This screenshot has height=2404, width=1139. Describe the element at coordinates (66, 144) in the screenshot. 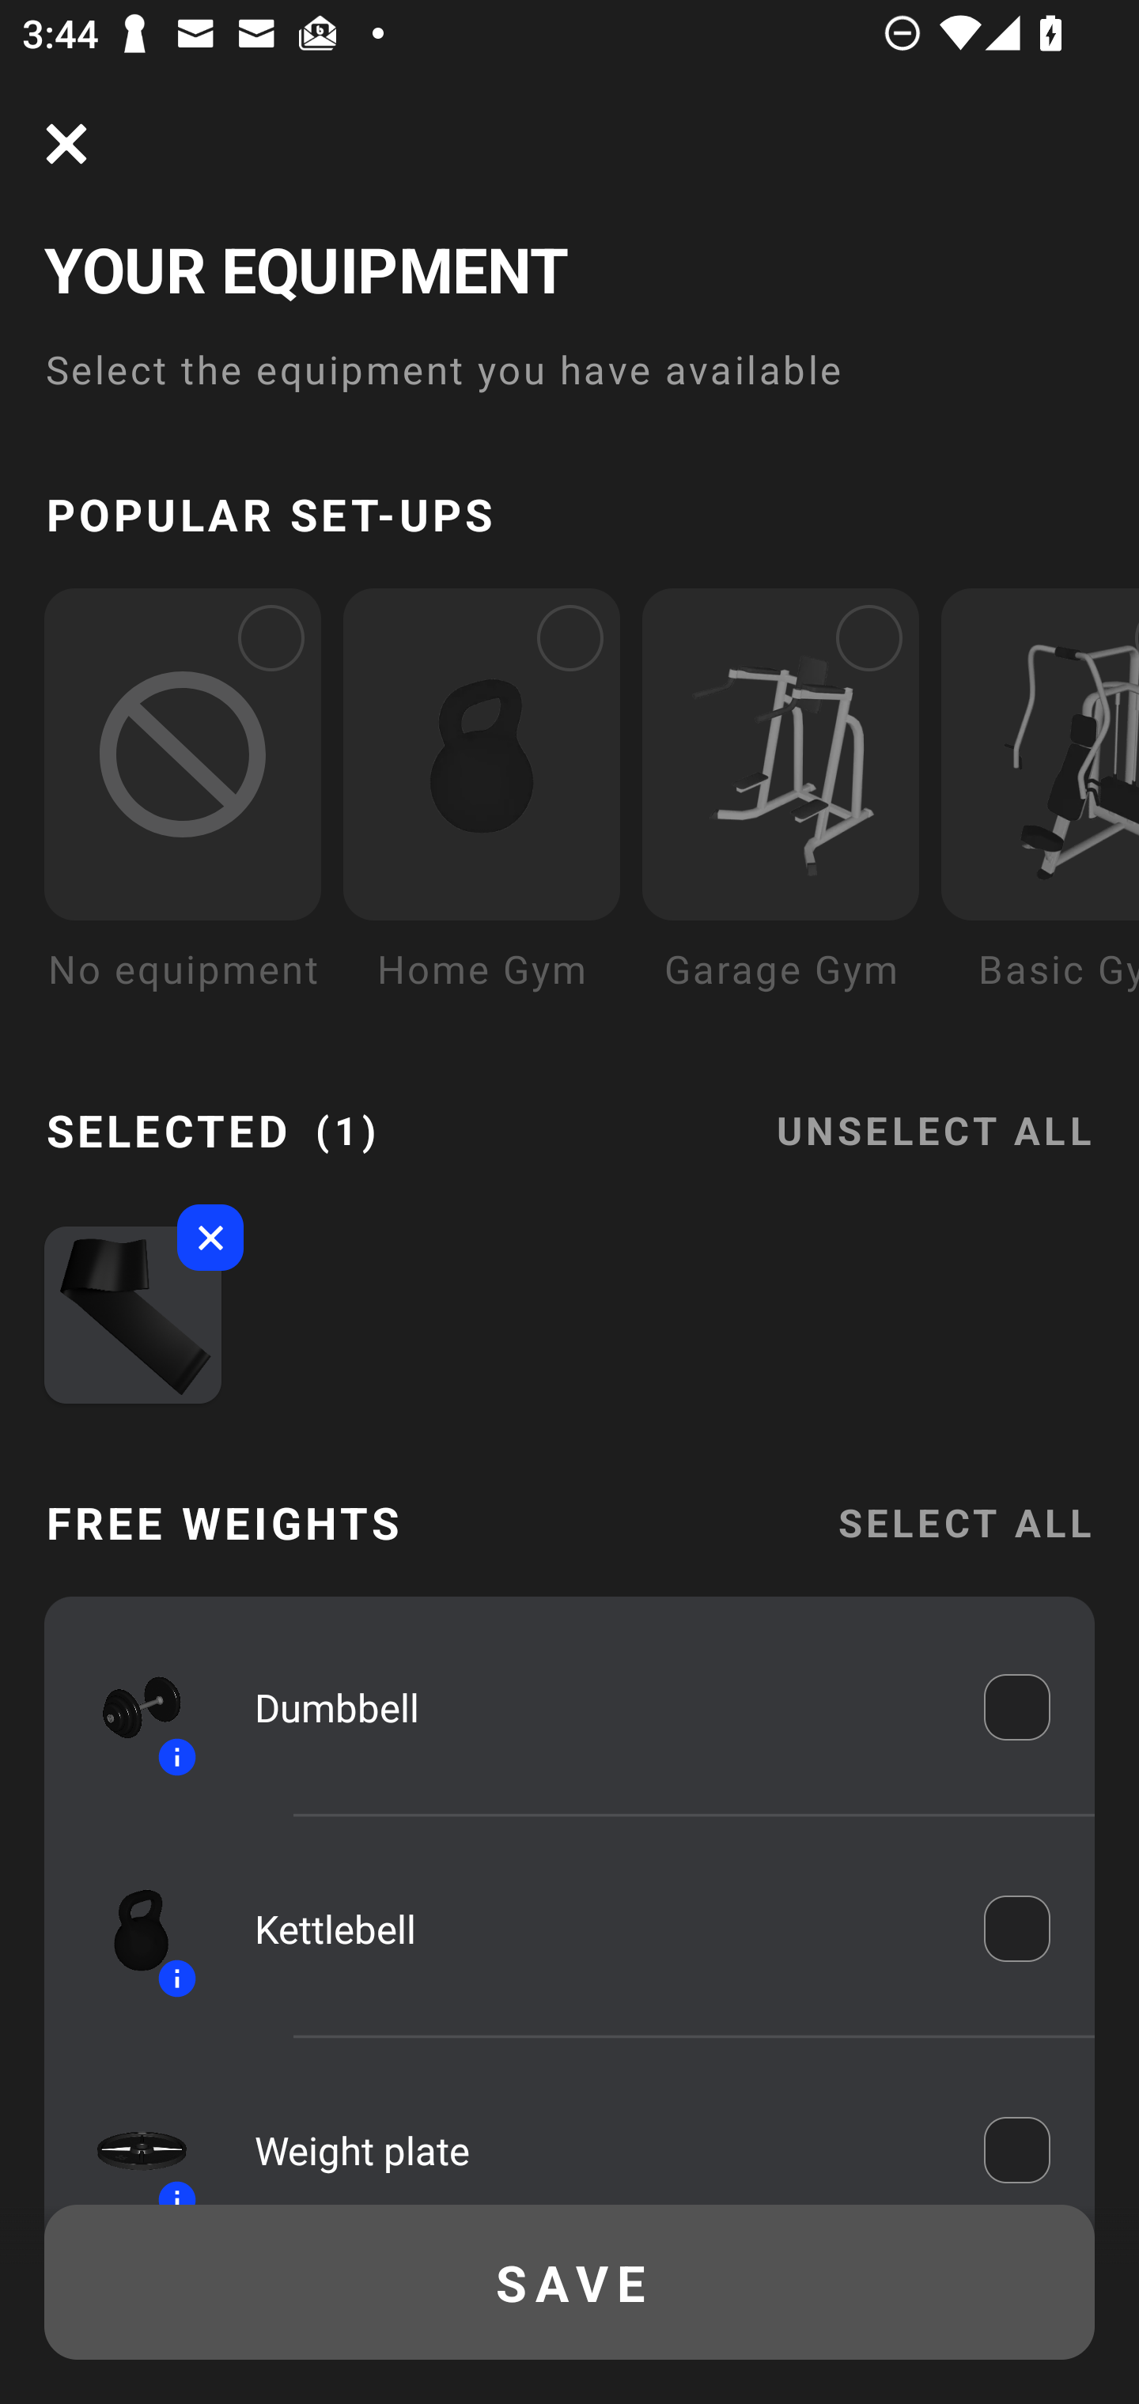

I see `Navigation icon` at that location.